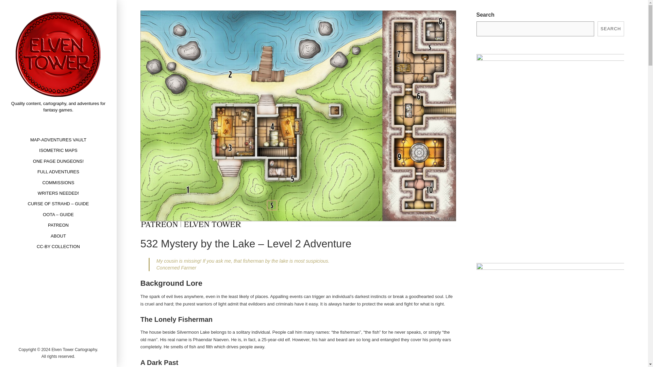 This screenshot has height=367, width=653. What do you see at coordinates (58, 182) in the screenshot?
I see `COMMISSIONS` at bounding box center [58, 182].